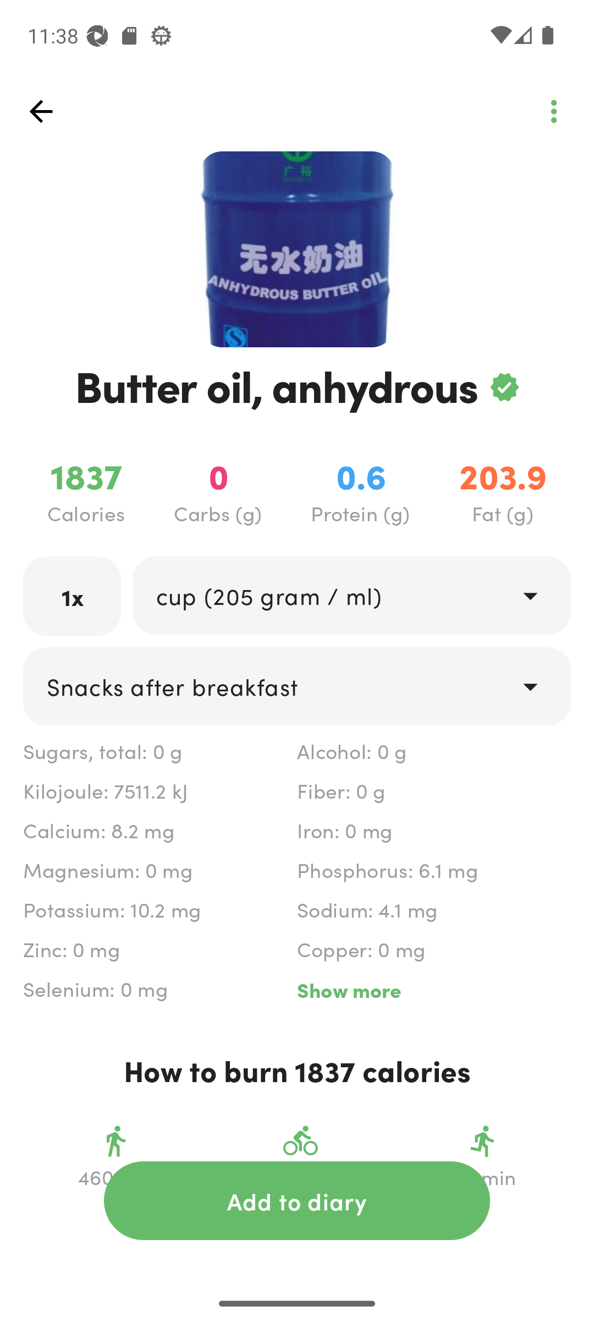 Image resolution: width=594 pixels, height=1321 pixels. What do you see at coordinates (297, 686) in the screenshot?
I see `drop_down Snacks after breakfast` at bounding box center [297, 686].